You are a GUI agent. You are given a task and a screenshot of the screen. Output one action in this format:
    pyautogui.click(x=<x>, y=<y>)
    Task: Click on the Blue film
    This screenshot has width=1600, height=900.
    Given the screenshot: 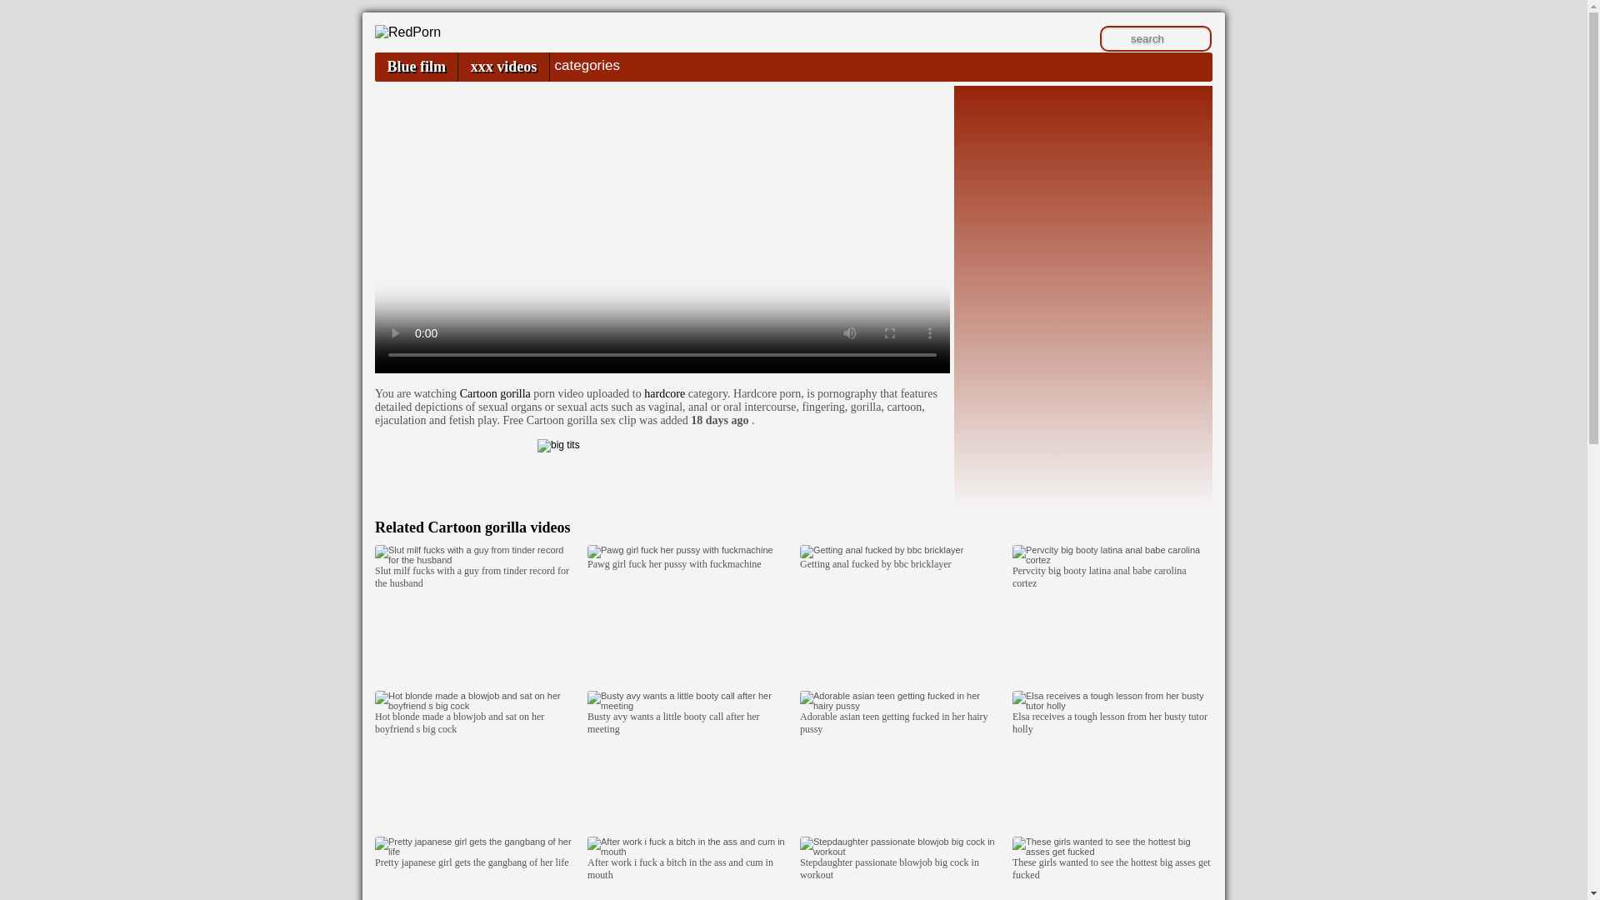 What is the action you would take?
    pyautogui.click(x=416, y=67)
    